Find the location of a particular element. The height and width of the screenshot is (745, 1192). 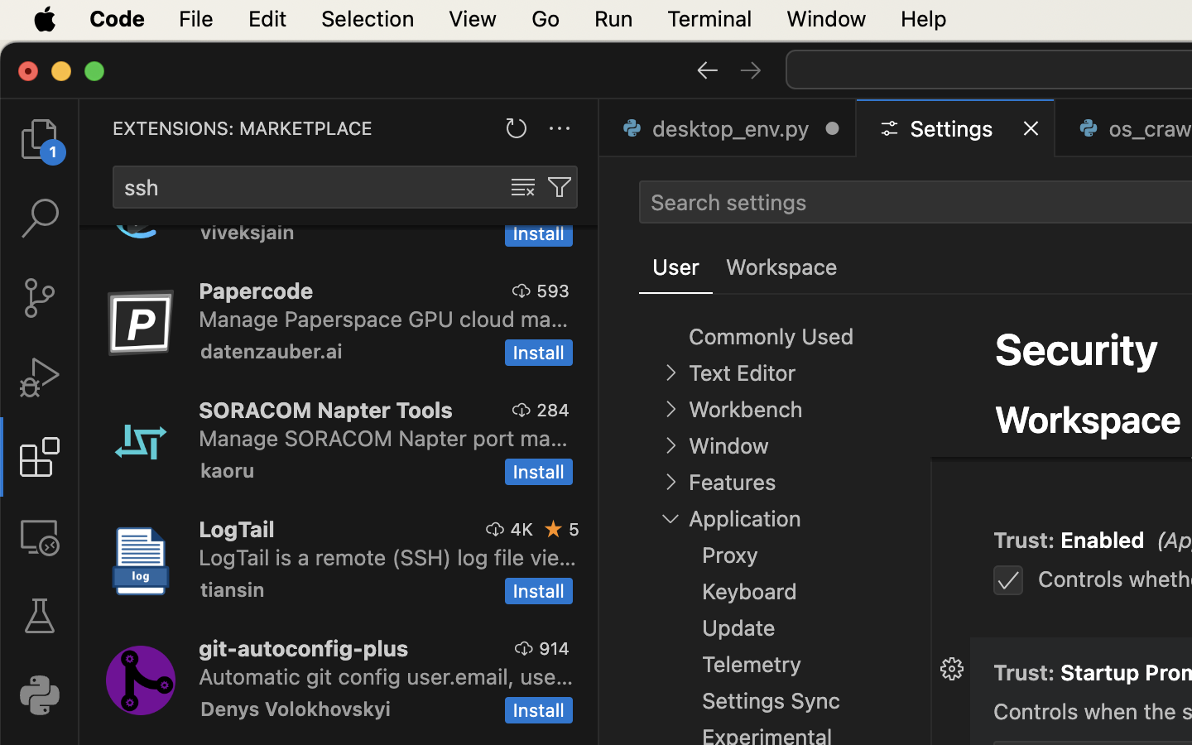

593 is located at coordinates (553, 291).